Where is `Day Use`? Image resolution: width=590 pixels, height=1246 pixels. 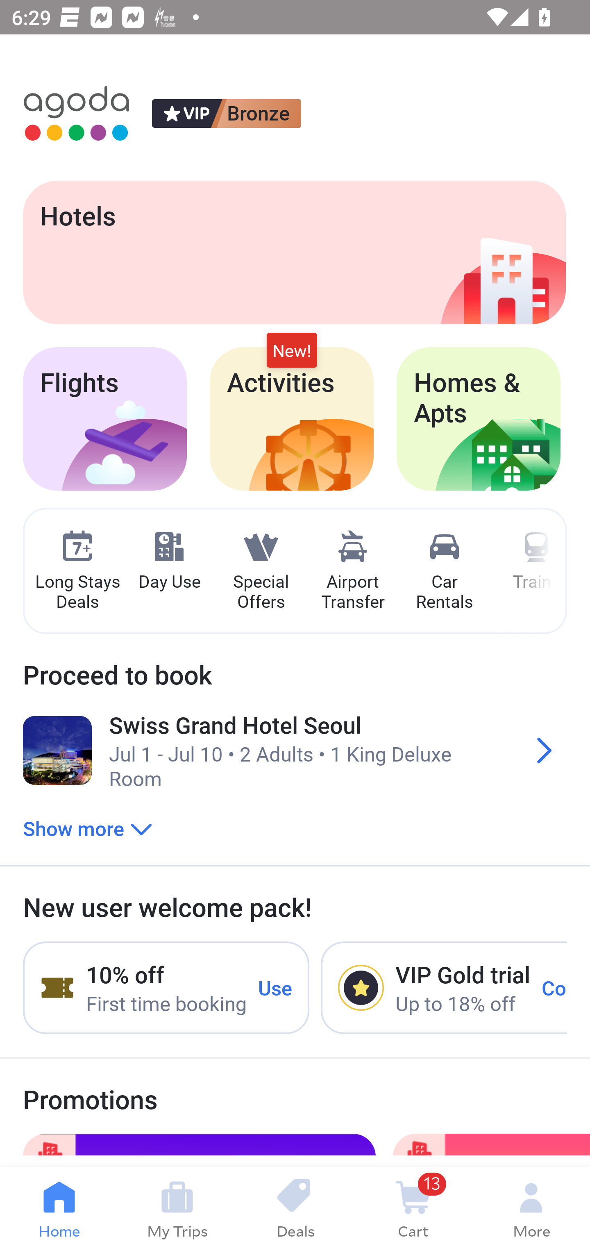 Day Use is located at coordinates (169, 561).